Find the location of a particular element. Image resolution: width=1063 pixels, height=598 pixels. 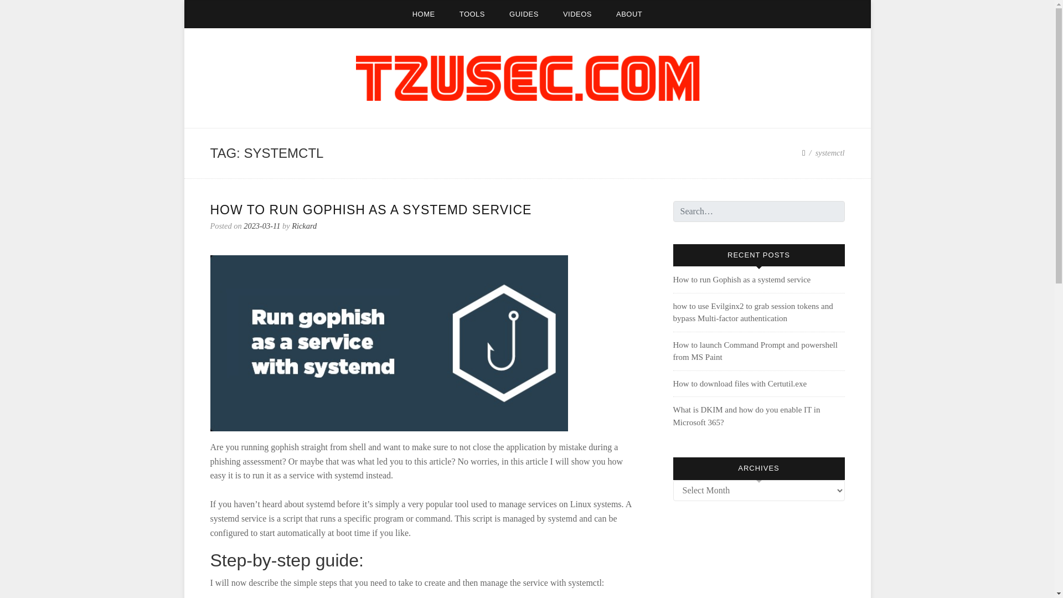

TOOLS is located at coordinates (472, 14).